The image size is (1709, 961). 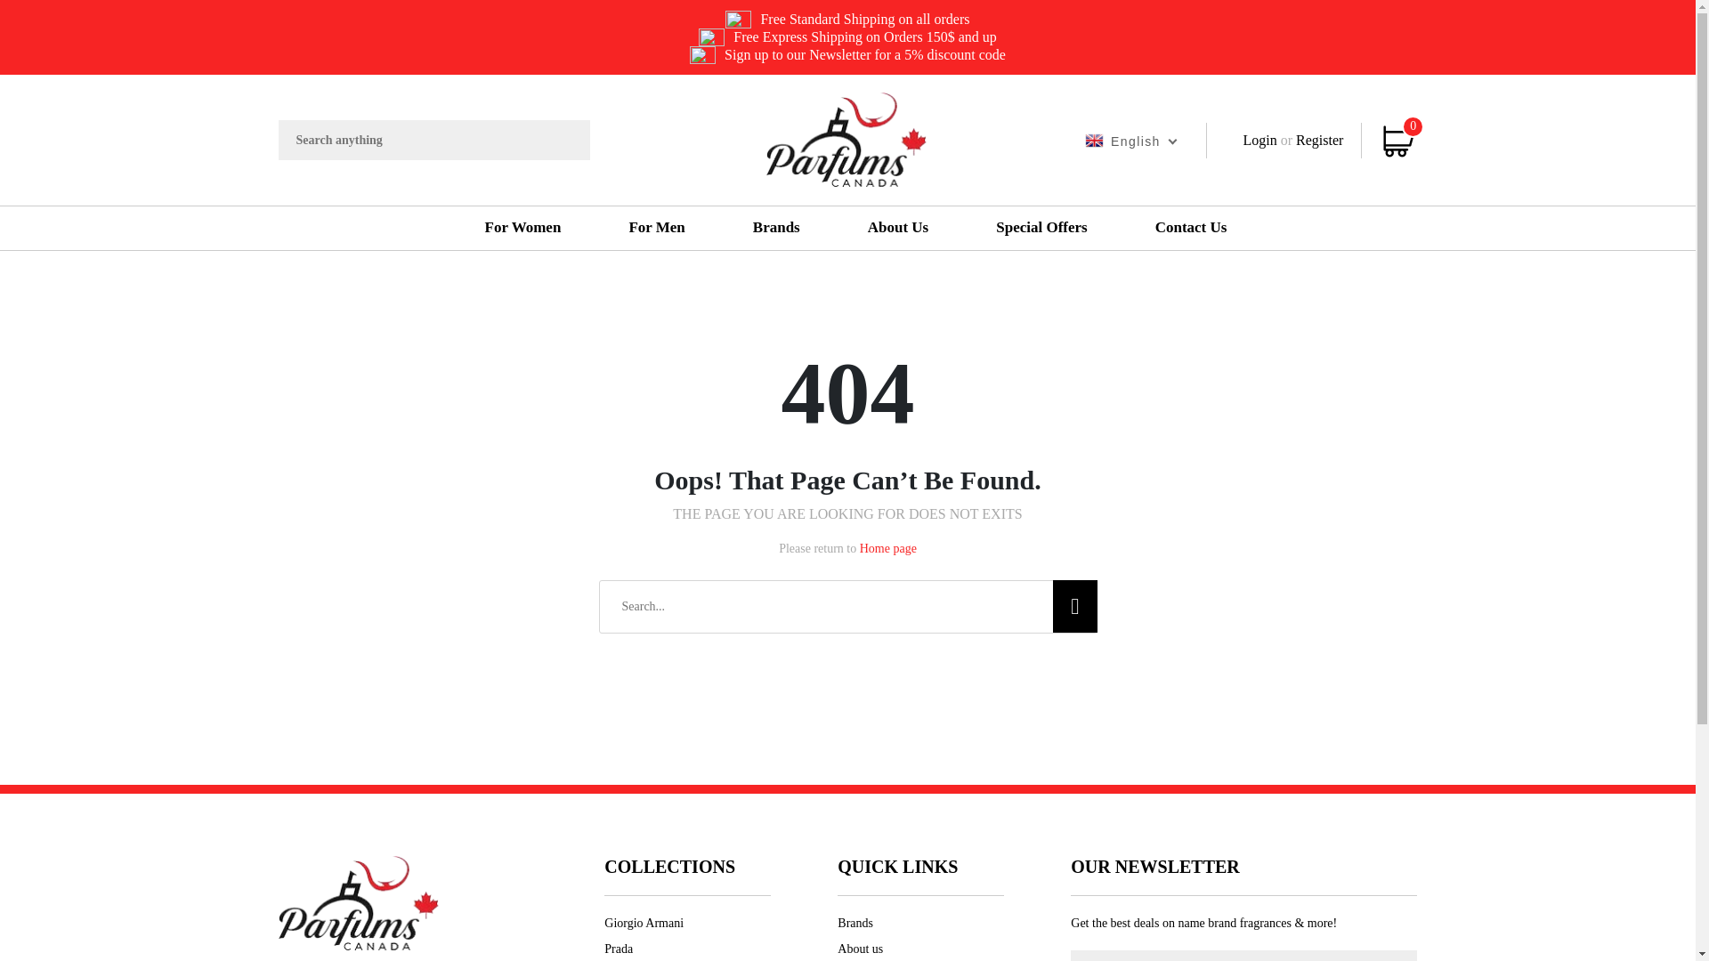 What do you see at coordinates (1398, 141) in the screenshot?
I see `0` at bounding box center [1398, 141].